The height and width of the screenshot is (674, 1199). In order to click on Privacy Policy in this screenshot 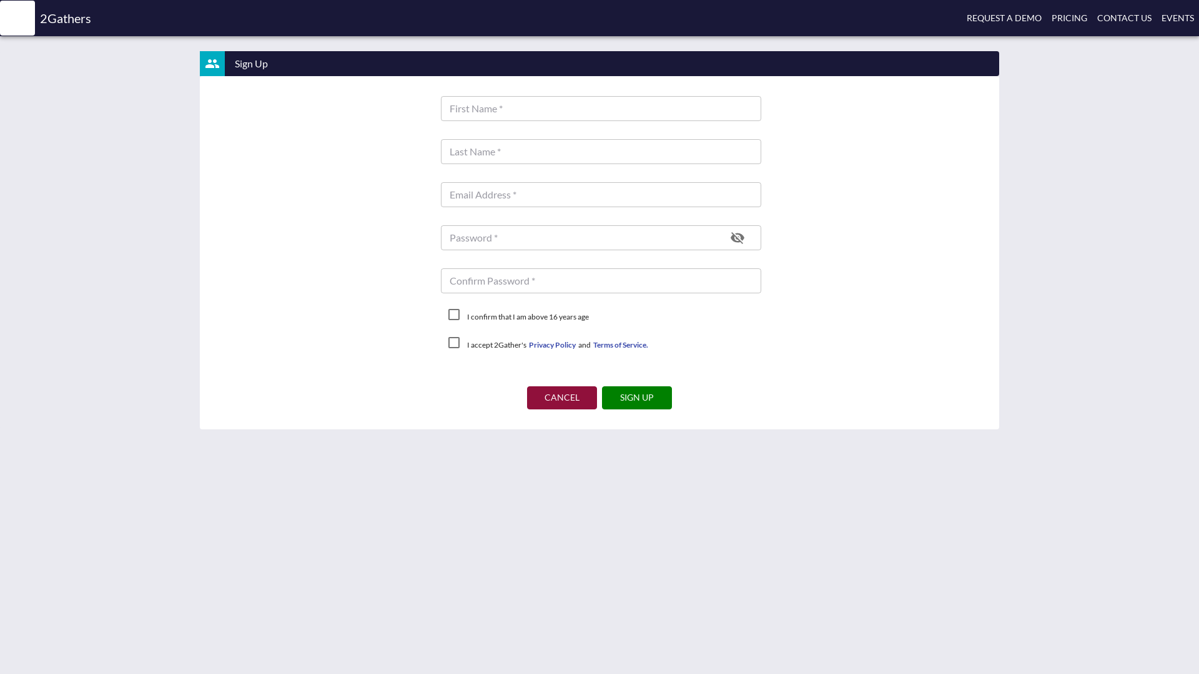, I will do `click(552, 344)`.